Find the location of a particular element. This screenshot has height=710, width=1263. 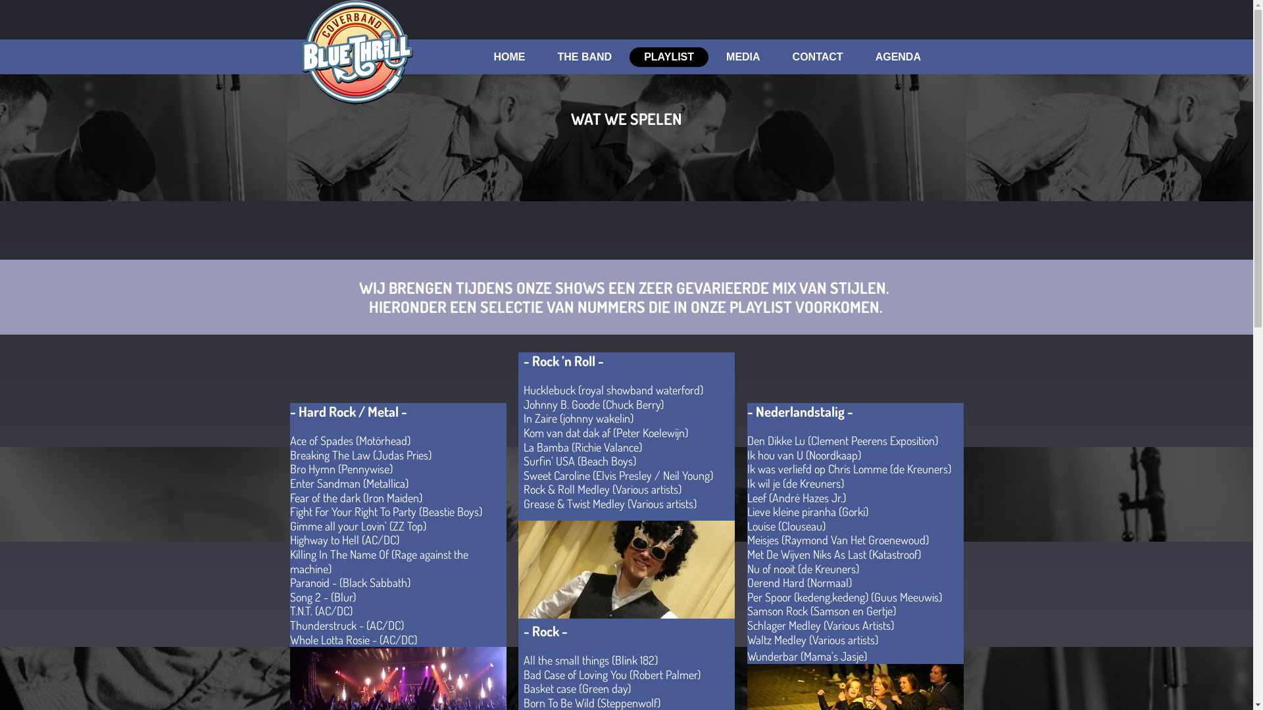

MEDIA is located at coordinates (743, 57).